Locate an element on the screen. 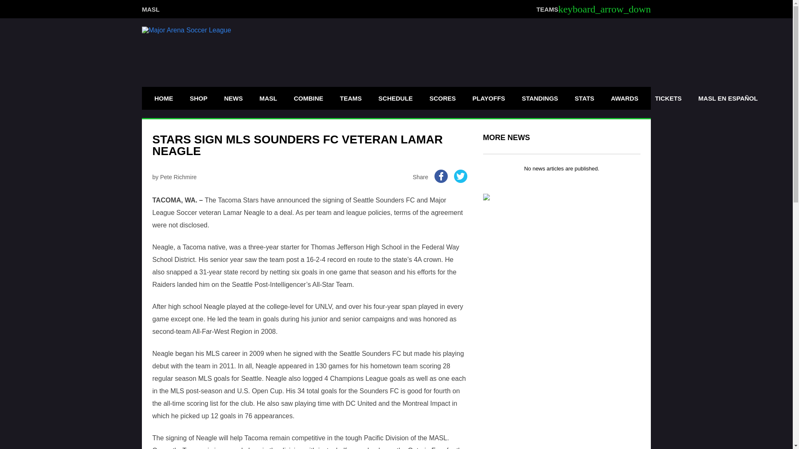 The width and height of the screenshot is (799, 449). TEAMS is located at coordinates (351, 98).